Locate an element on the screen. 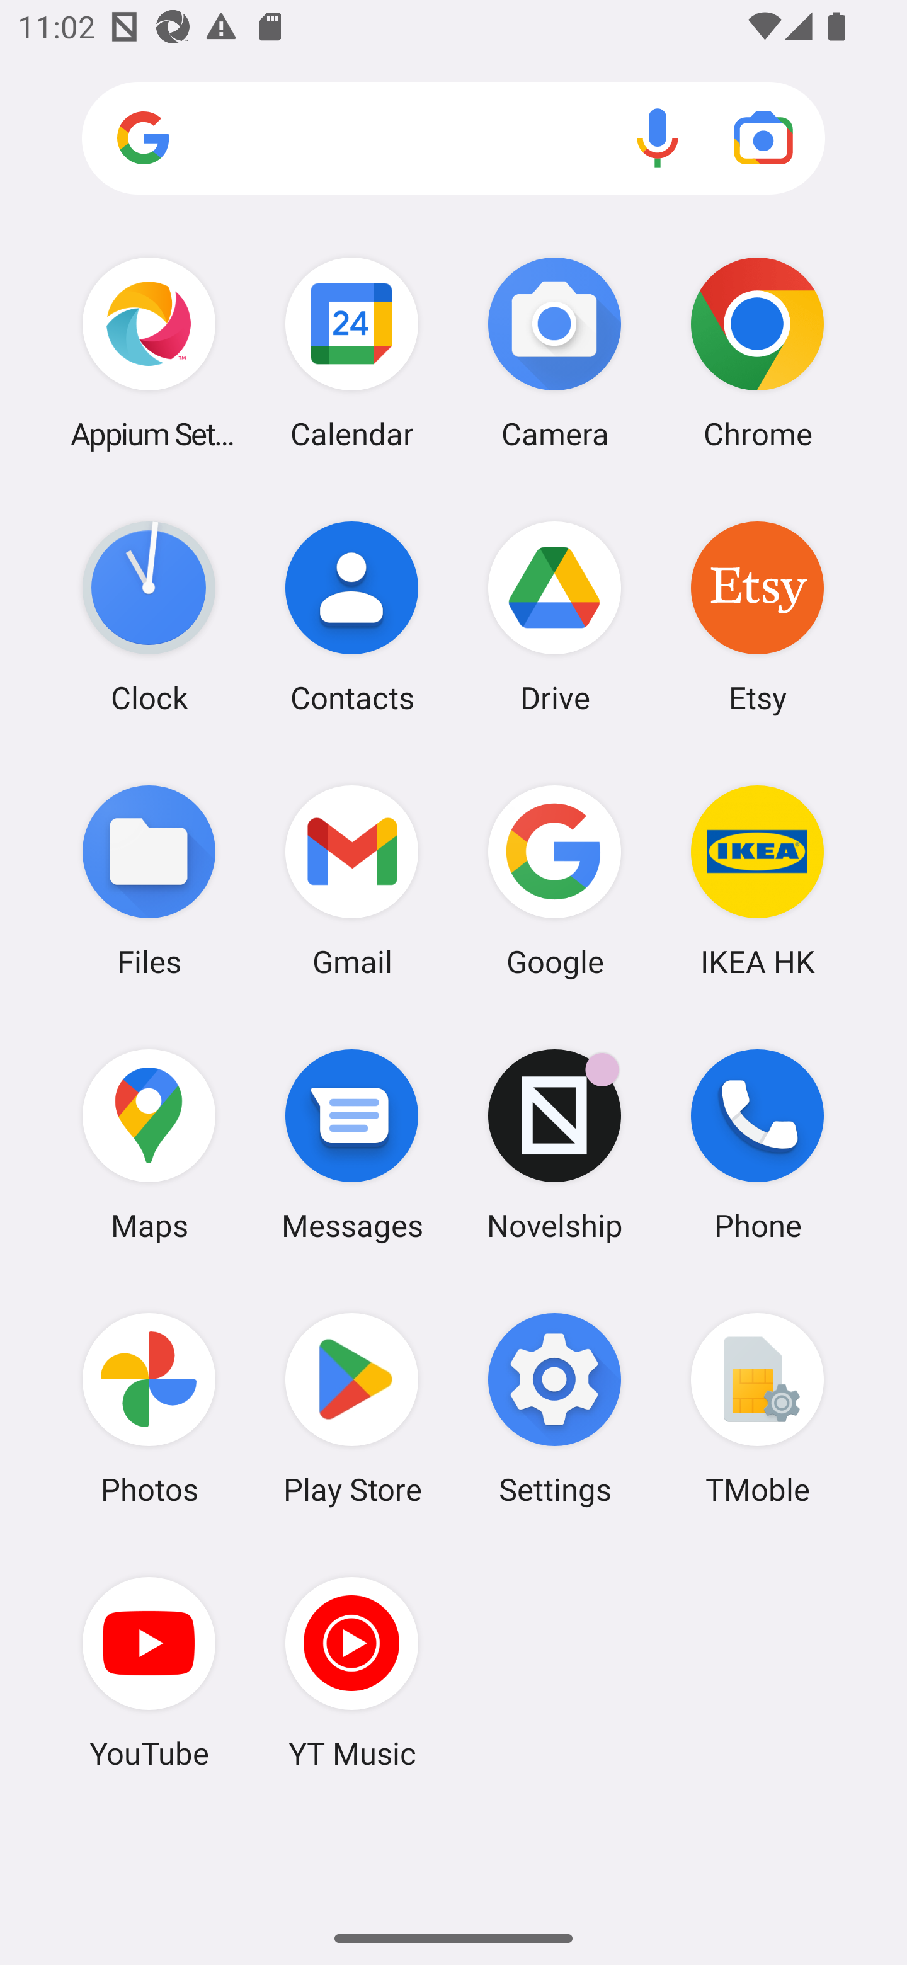 The height and width of the screenshot is (1965, 907). Files is located at coordinates (149, 880).